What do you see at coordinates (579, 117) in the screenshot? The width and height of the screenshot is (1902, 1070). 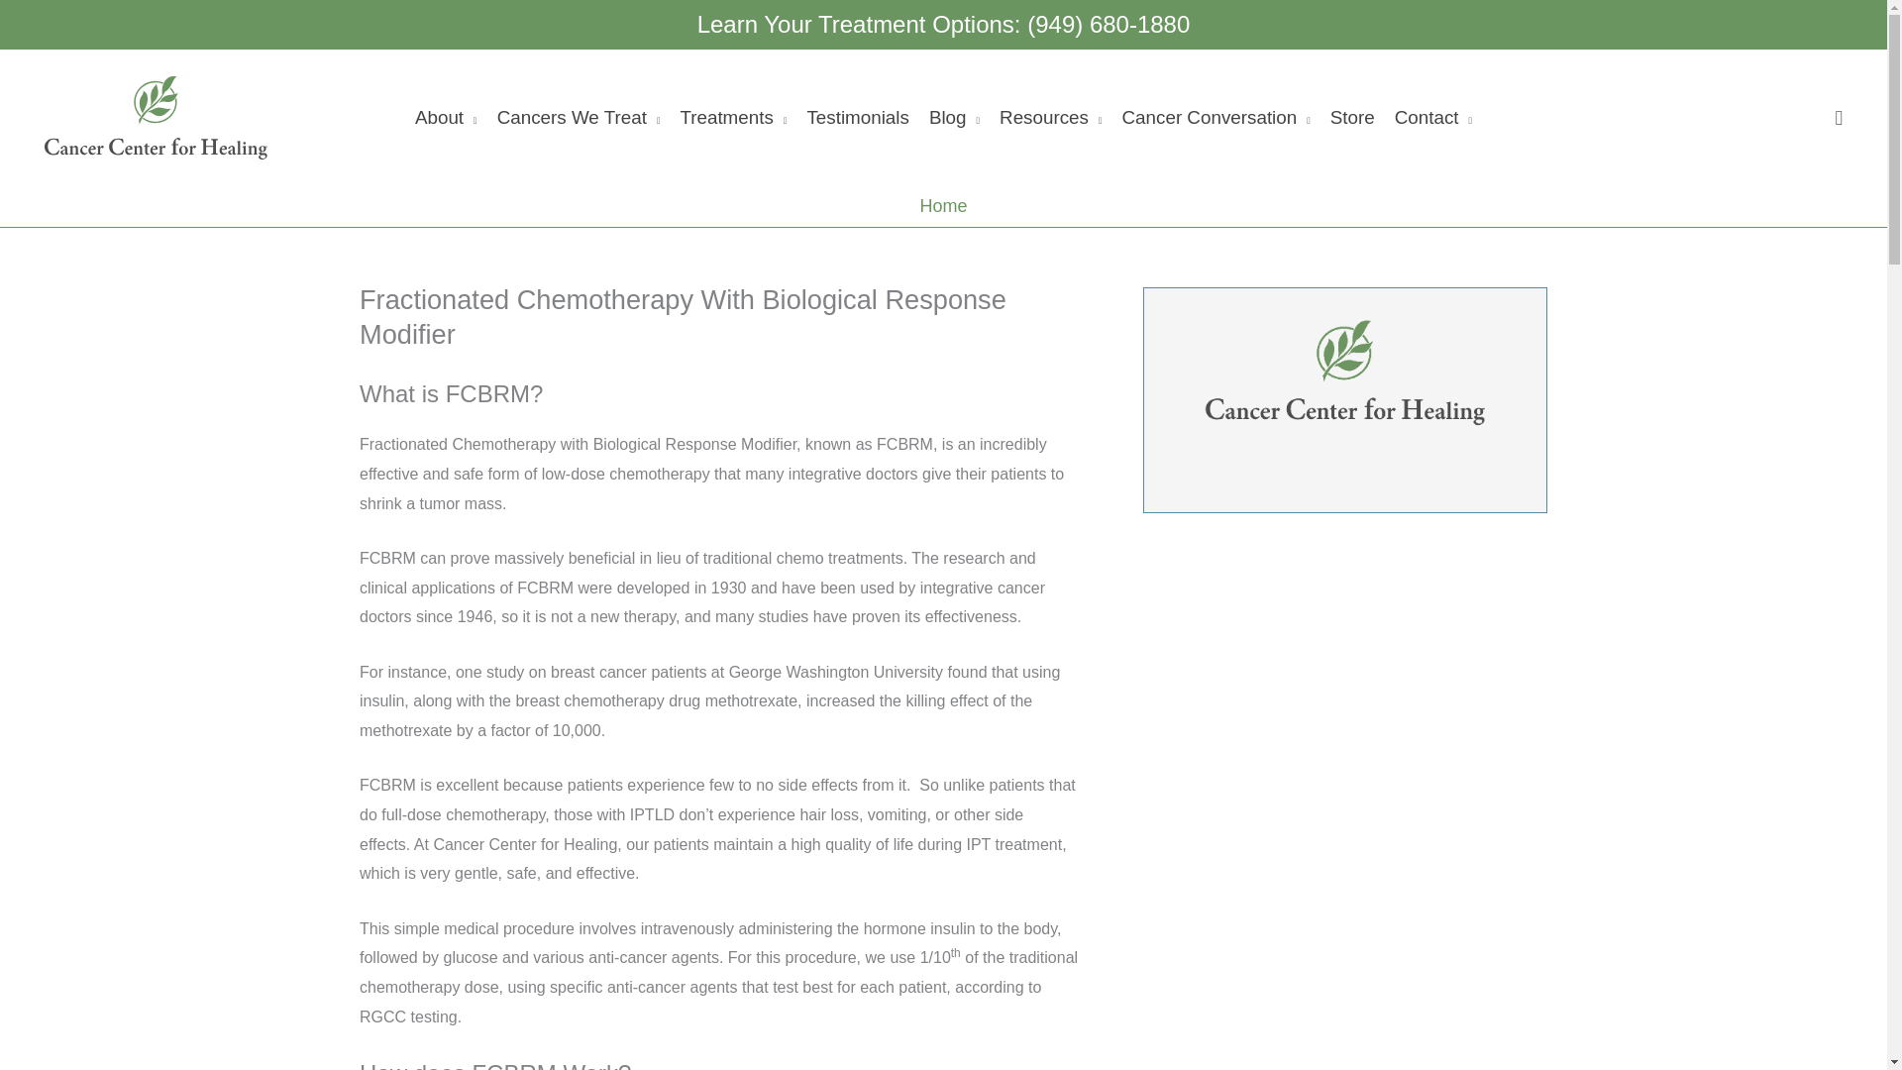 I see `Cancers We Treat` at bounding box center [579, 117].